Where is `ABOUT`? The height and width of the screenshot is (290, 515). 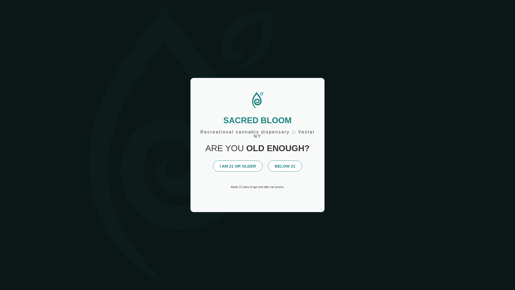 ABOUT is located at coordinates (201, 12).